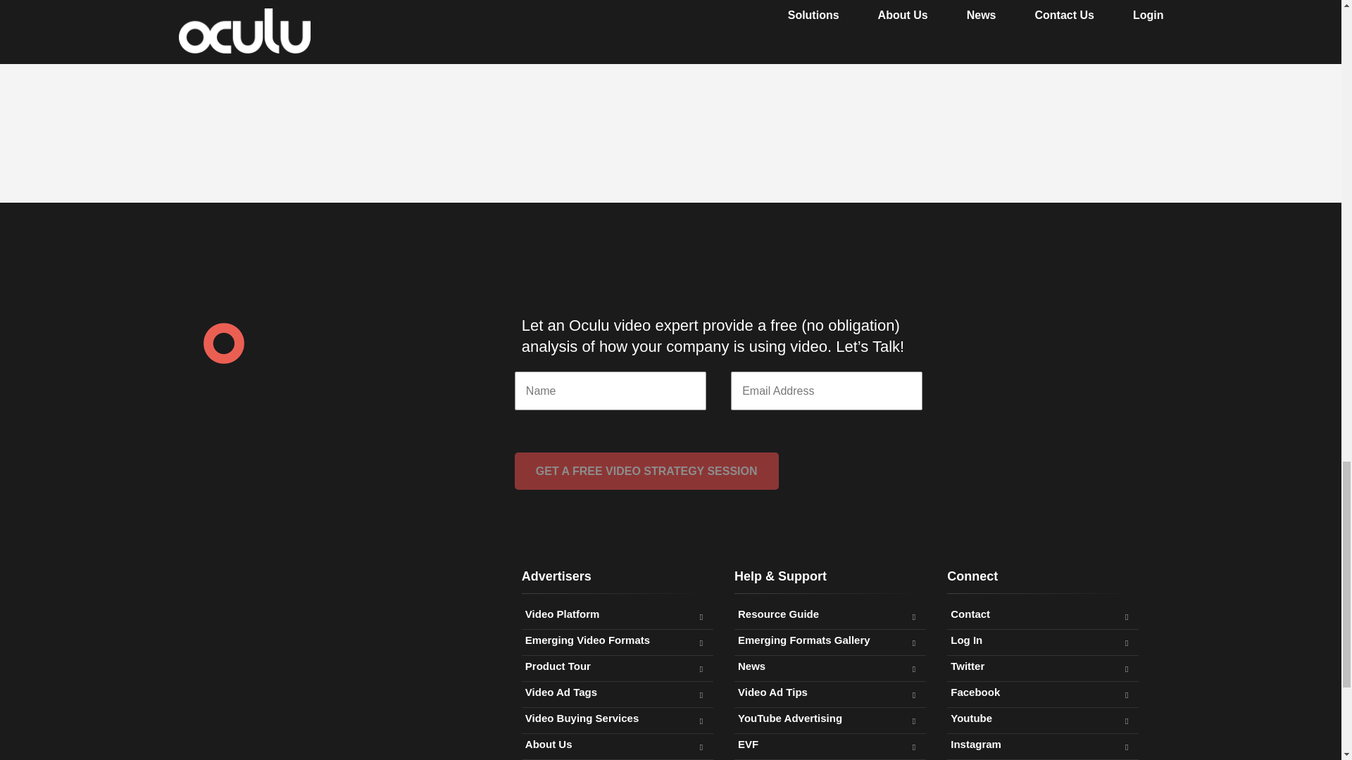 This screenshot has height=760, width=1352. What do you see at coordinates (830, 745) in the screenshot?
I see `EVF` at bounding box center [830, 745].